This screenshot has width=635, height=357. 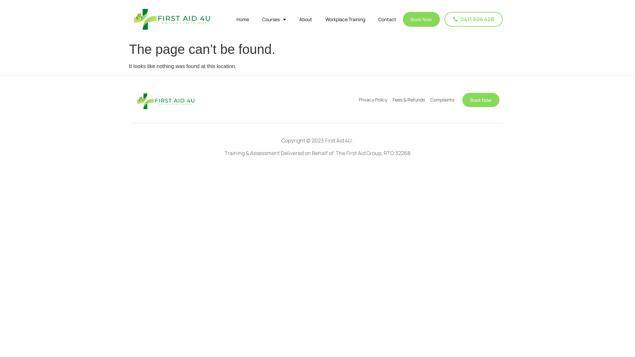 I want to click on Complaints, so click(x=443, y=100).